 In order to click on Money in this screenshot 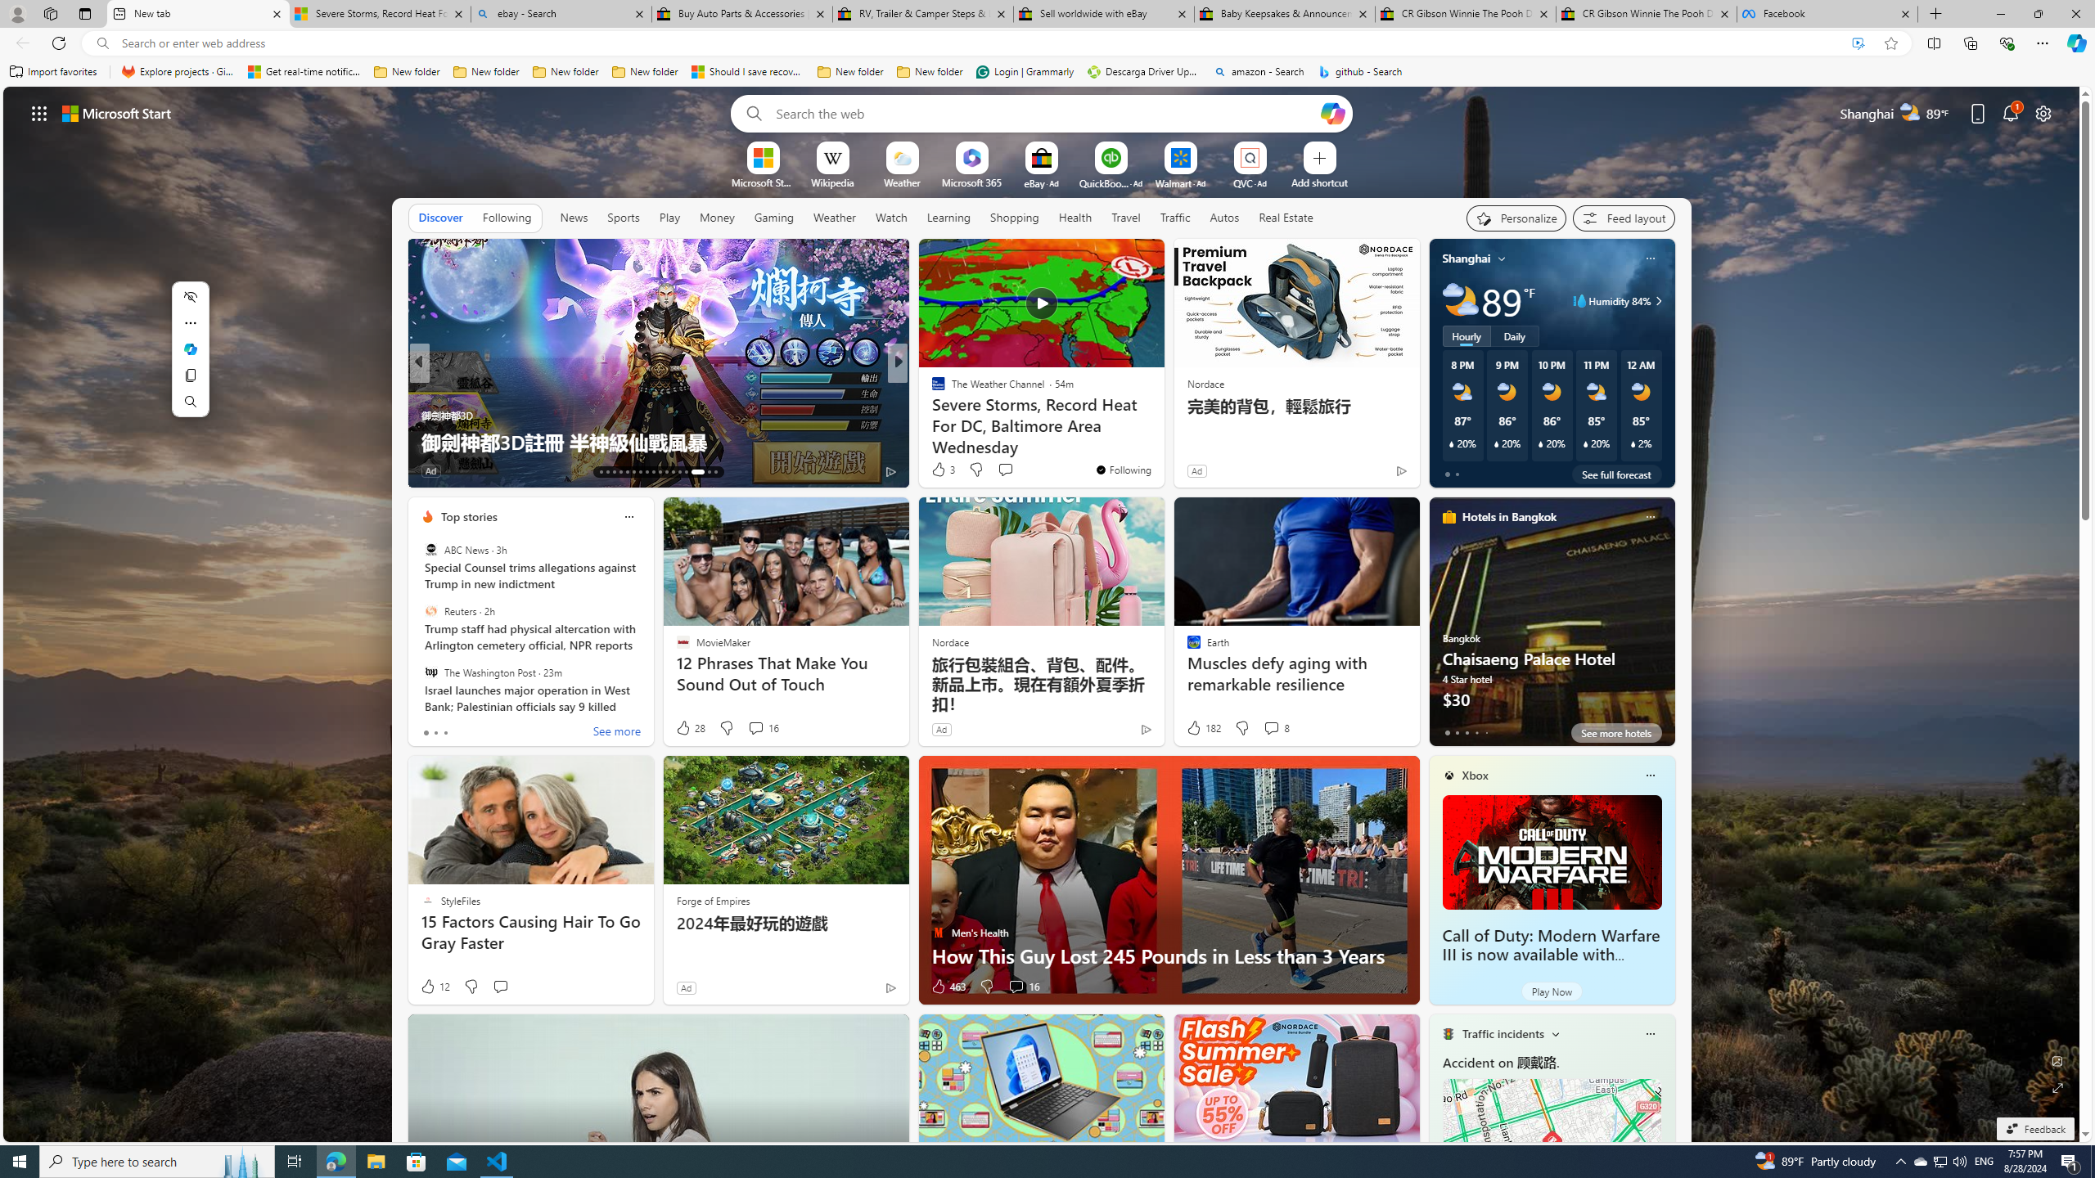, I will do `click(717, 217)`.